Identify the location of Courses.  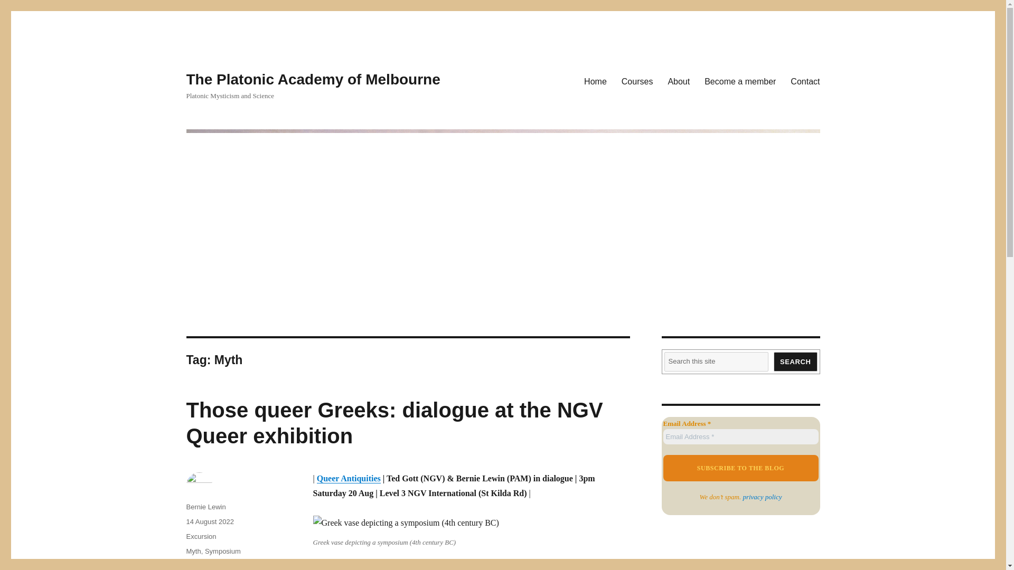
(637, 81).